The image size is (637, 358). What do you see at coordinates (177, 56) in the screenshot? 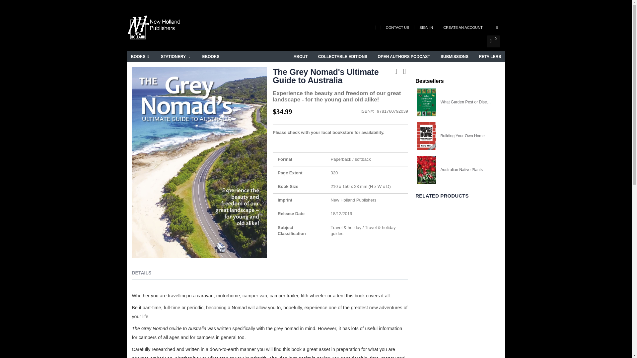
I see `Stationery ` at bounding box center [177, 56].